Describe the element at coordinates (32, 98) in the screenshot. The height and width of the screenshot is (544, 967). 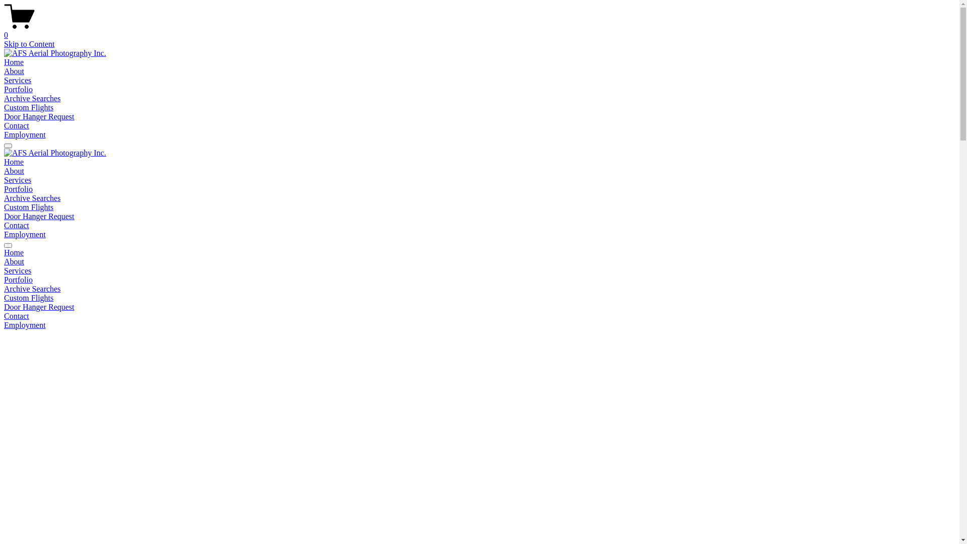
I see `Archive Searches` at that location.